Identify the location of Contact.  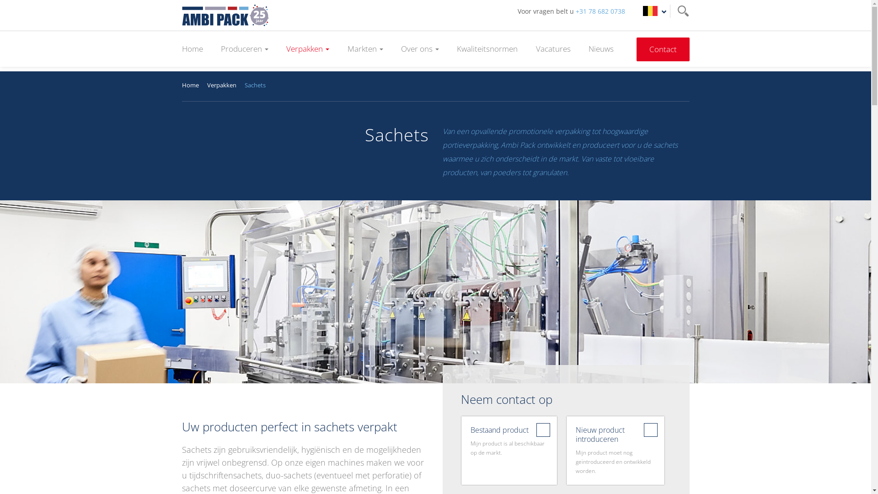
(663, 49).